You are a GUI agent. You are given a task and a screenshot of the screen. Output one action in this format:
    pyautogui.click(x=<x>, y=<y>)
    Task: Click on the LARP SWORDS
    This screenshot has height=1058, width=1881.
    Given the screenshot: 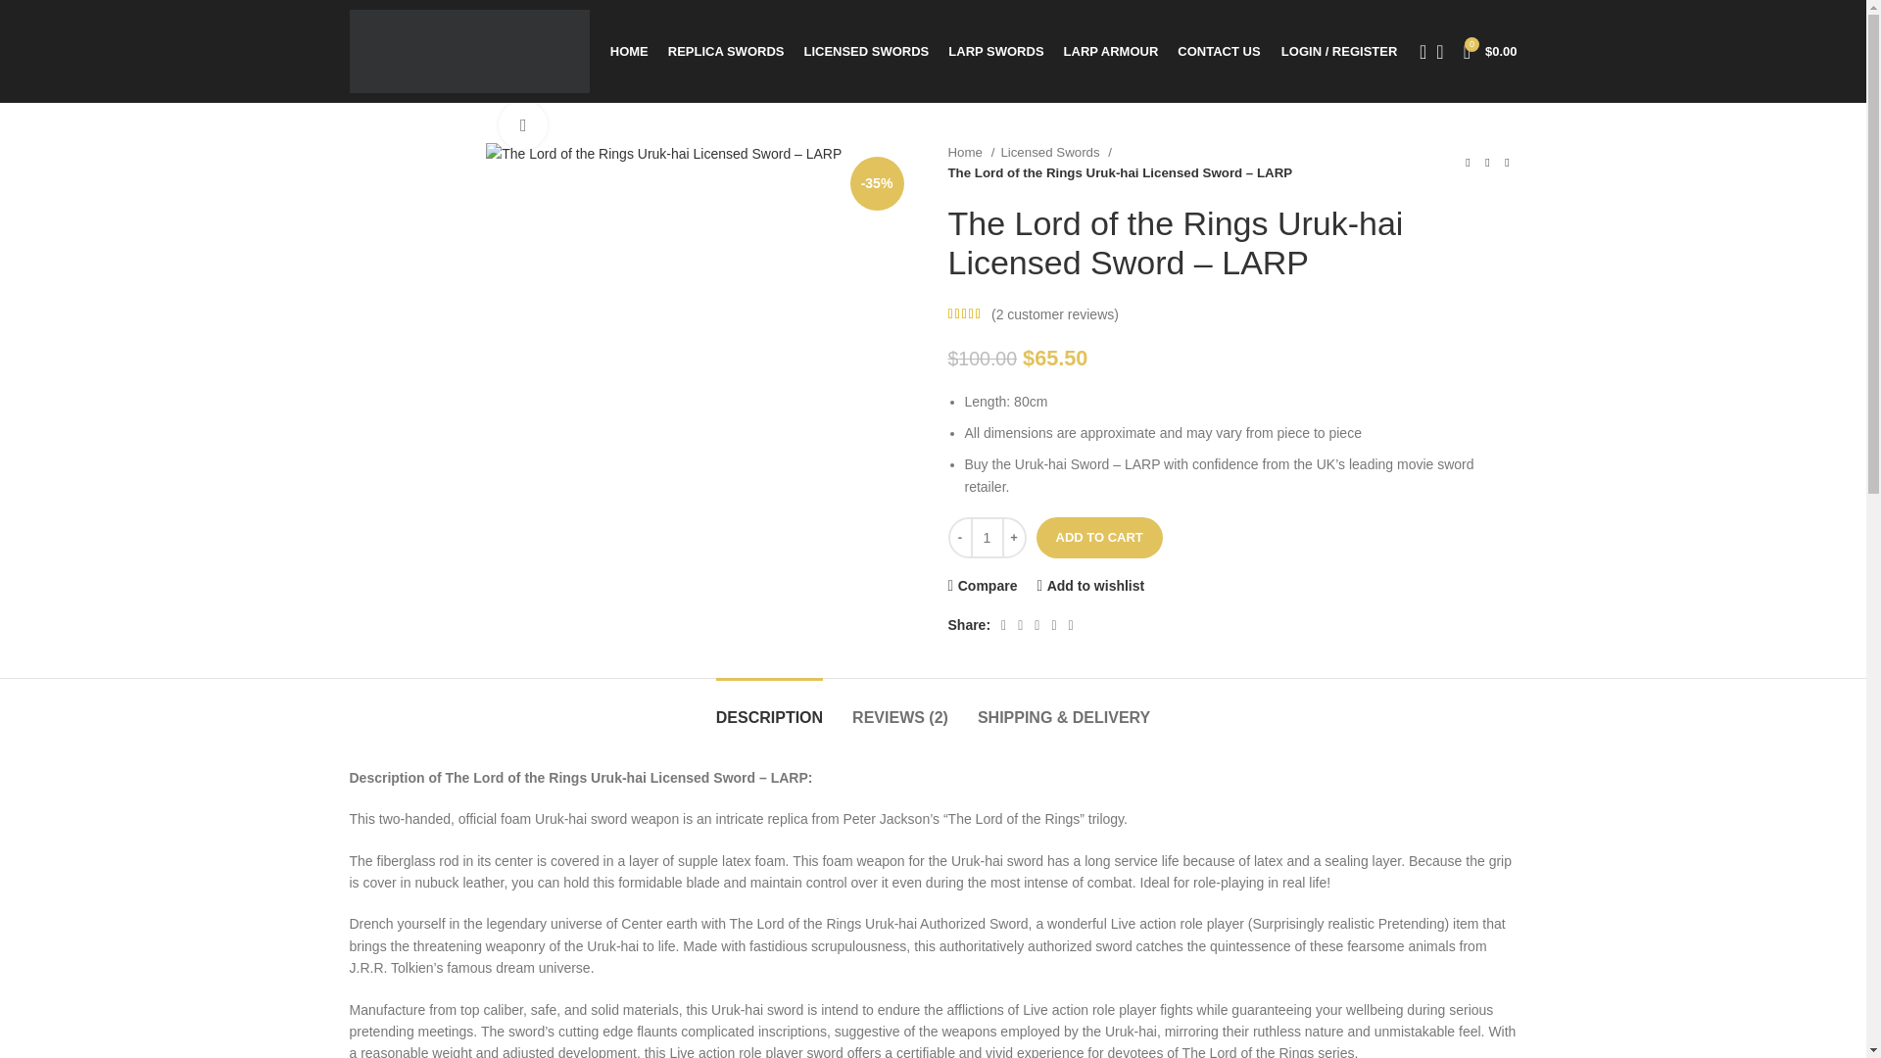 What is the action you would take?
    pyautogui.click(x=995, y=51)
    